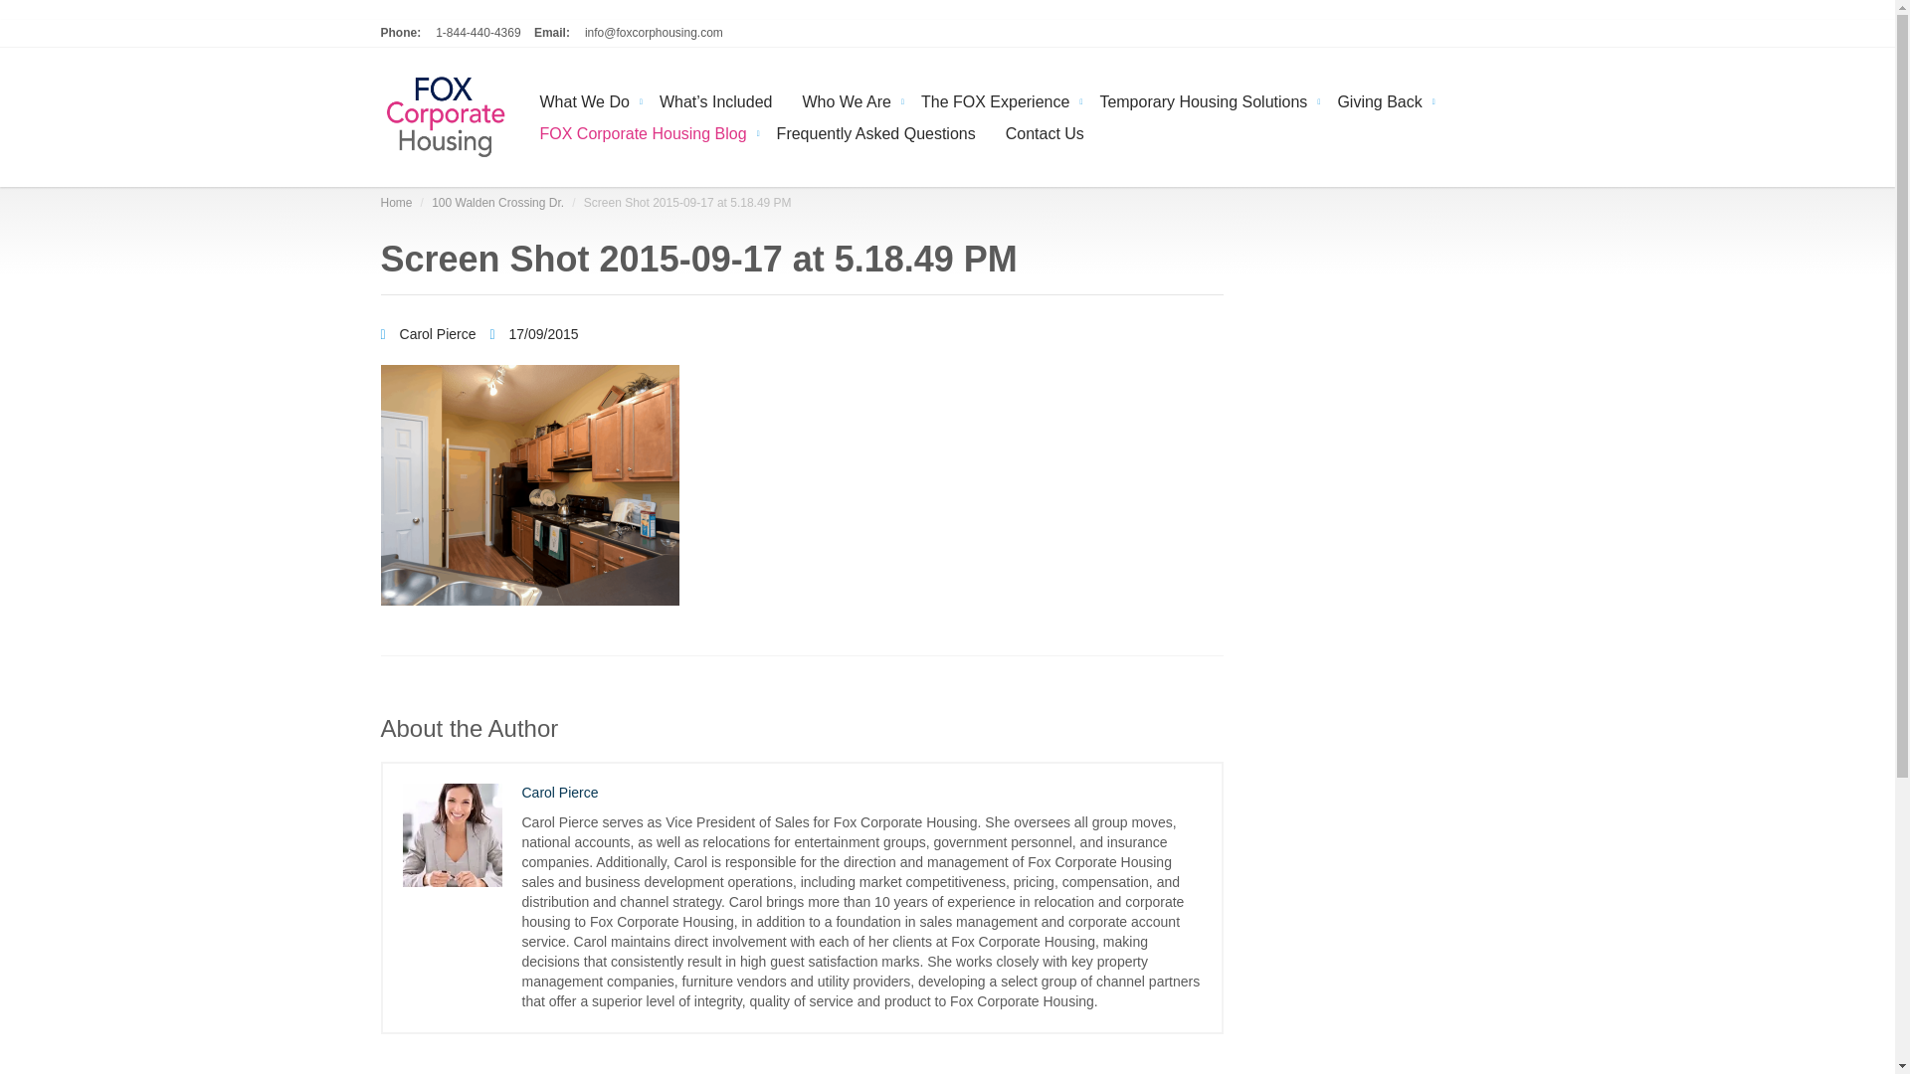 The width and height of the screenshot is (1910, 1074). What do you see at coordinates (396, 202) in the screenshot?
I see `Home` at bounding box center [396, 202].